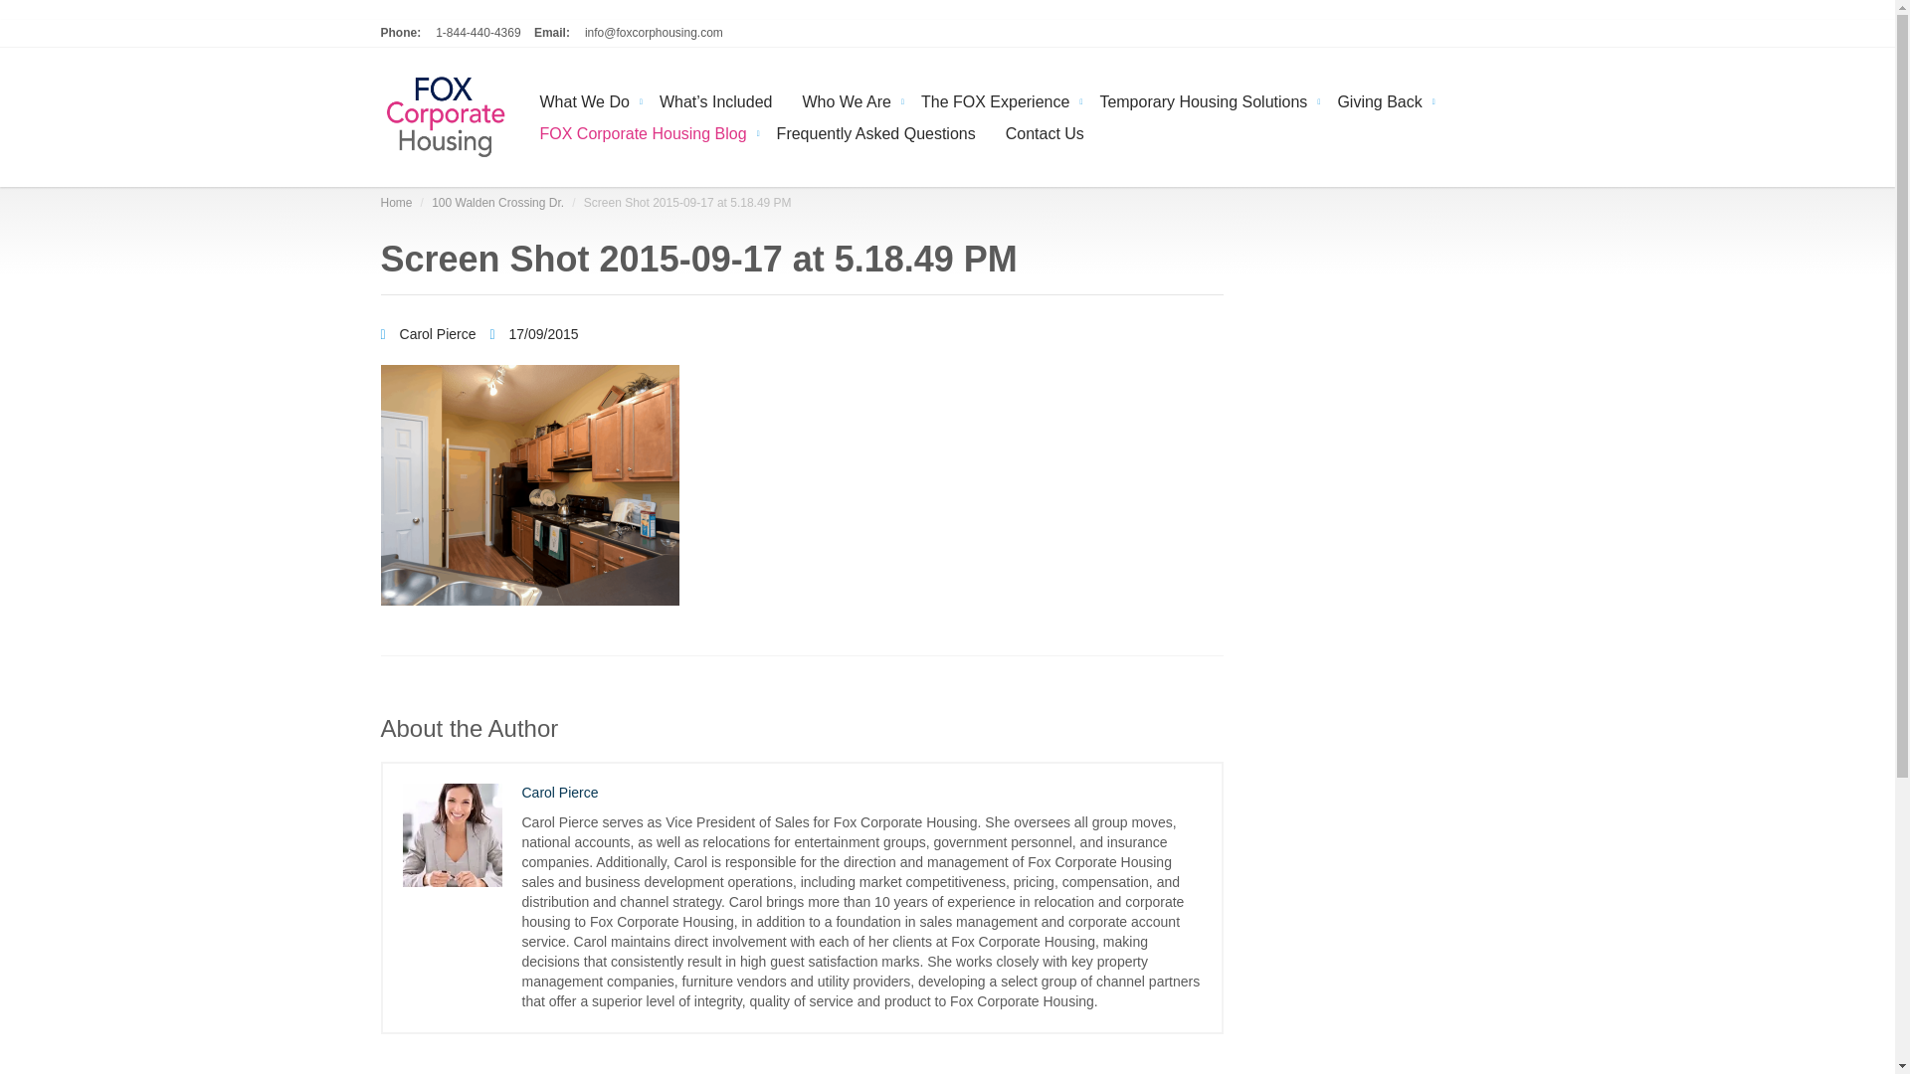 The width and height of the screenshot is (1910, 1074). What do you see at coordinates (396, 202) in the screenshot?
I see `Home` at bounding box center [396, 202].